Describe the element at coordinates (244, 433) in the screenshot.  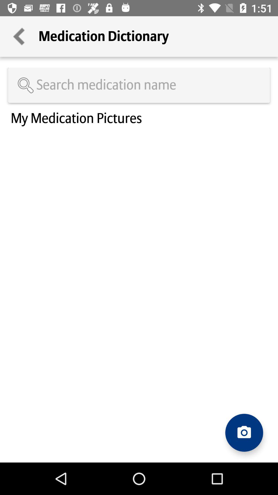
I see `take a photo` at that location.